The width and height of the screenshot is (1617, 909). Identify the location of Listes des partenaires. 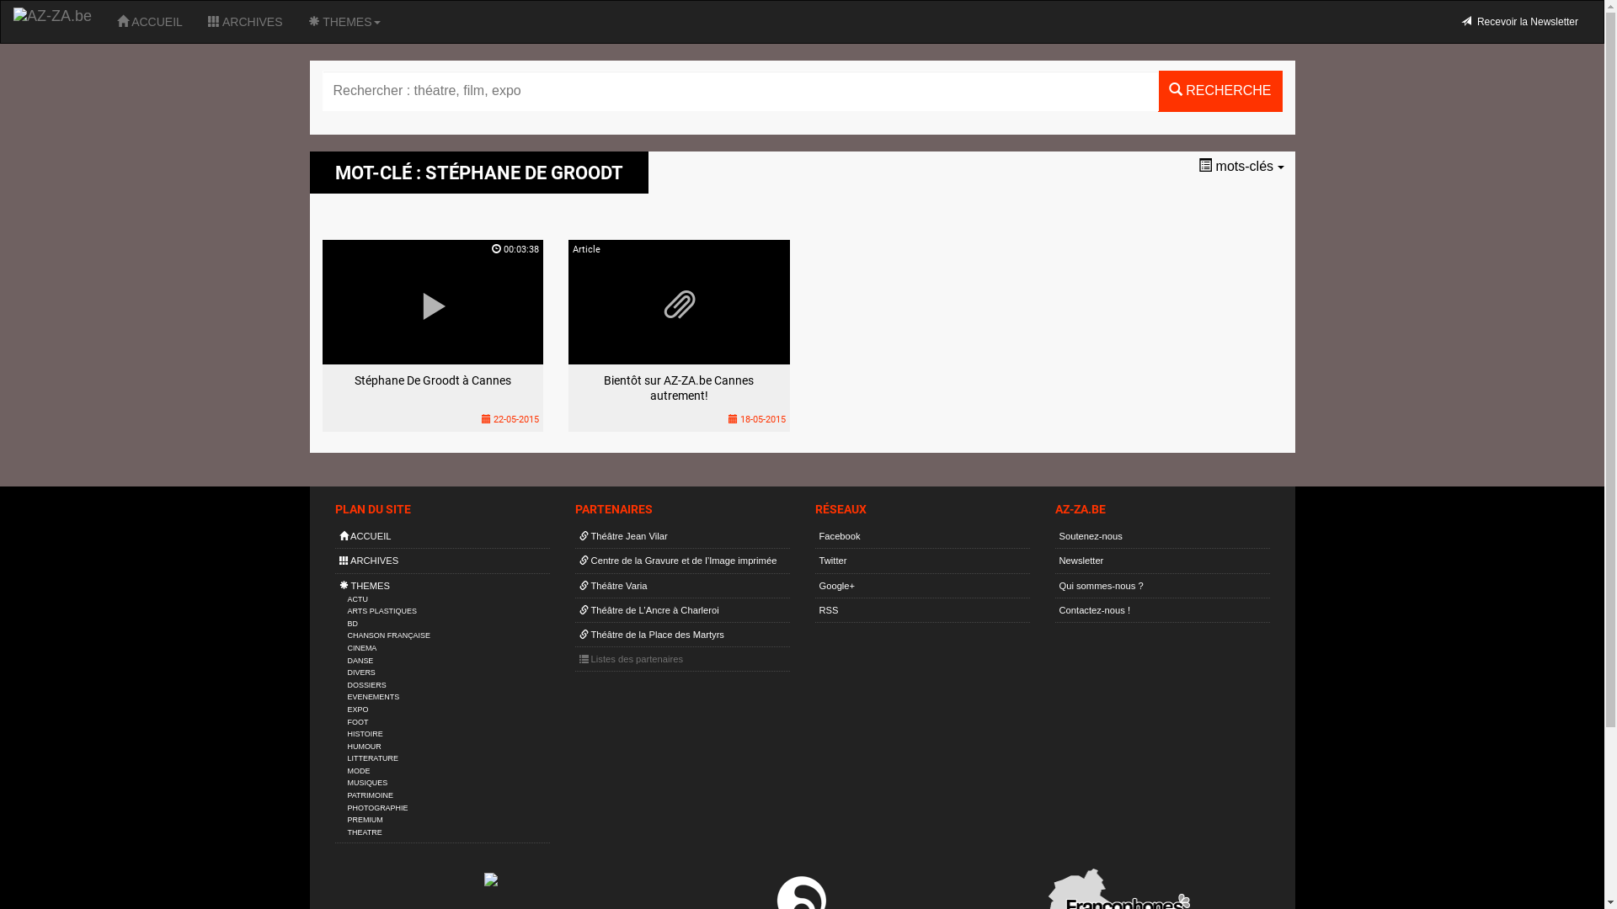
(632, 659).